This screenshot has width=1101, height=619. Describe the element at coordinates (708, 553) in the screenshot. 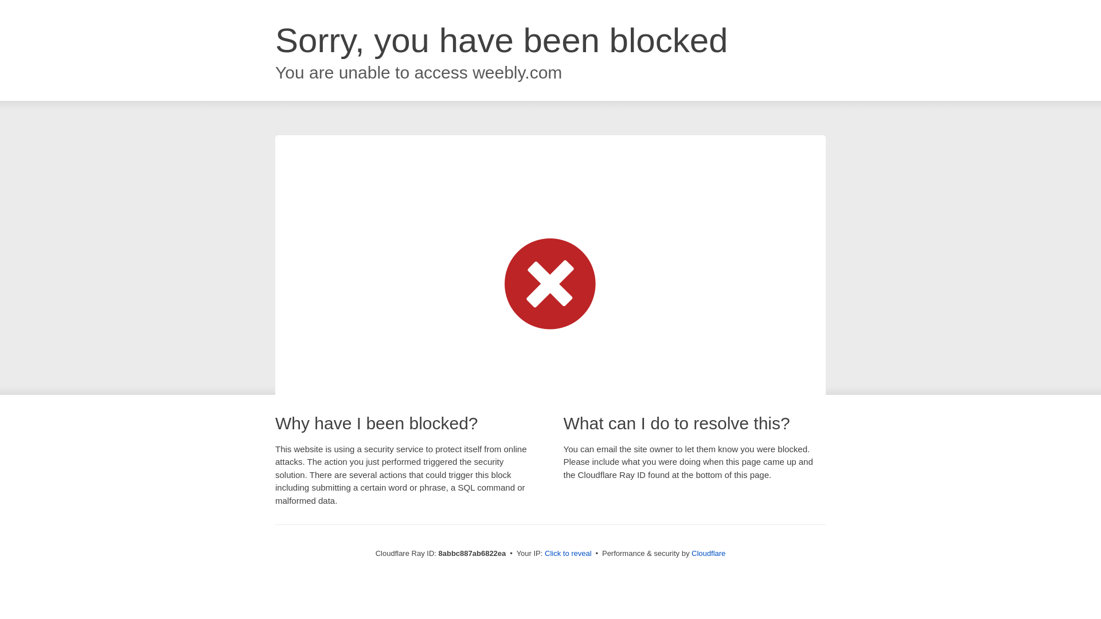

I see `Cloudflare` at that location.